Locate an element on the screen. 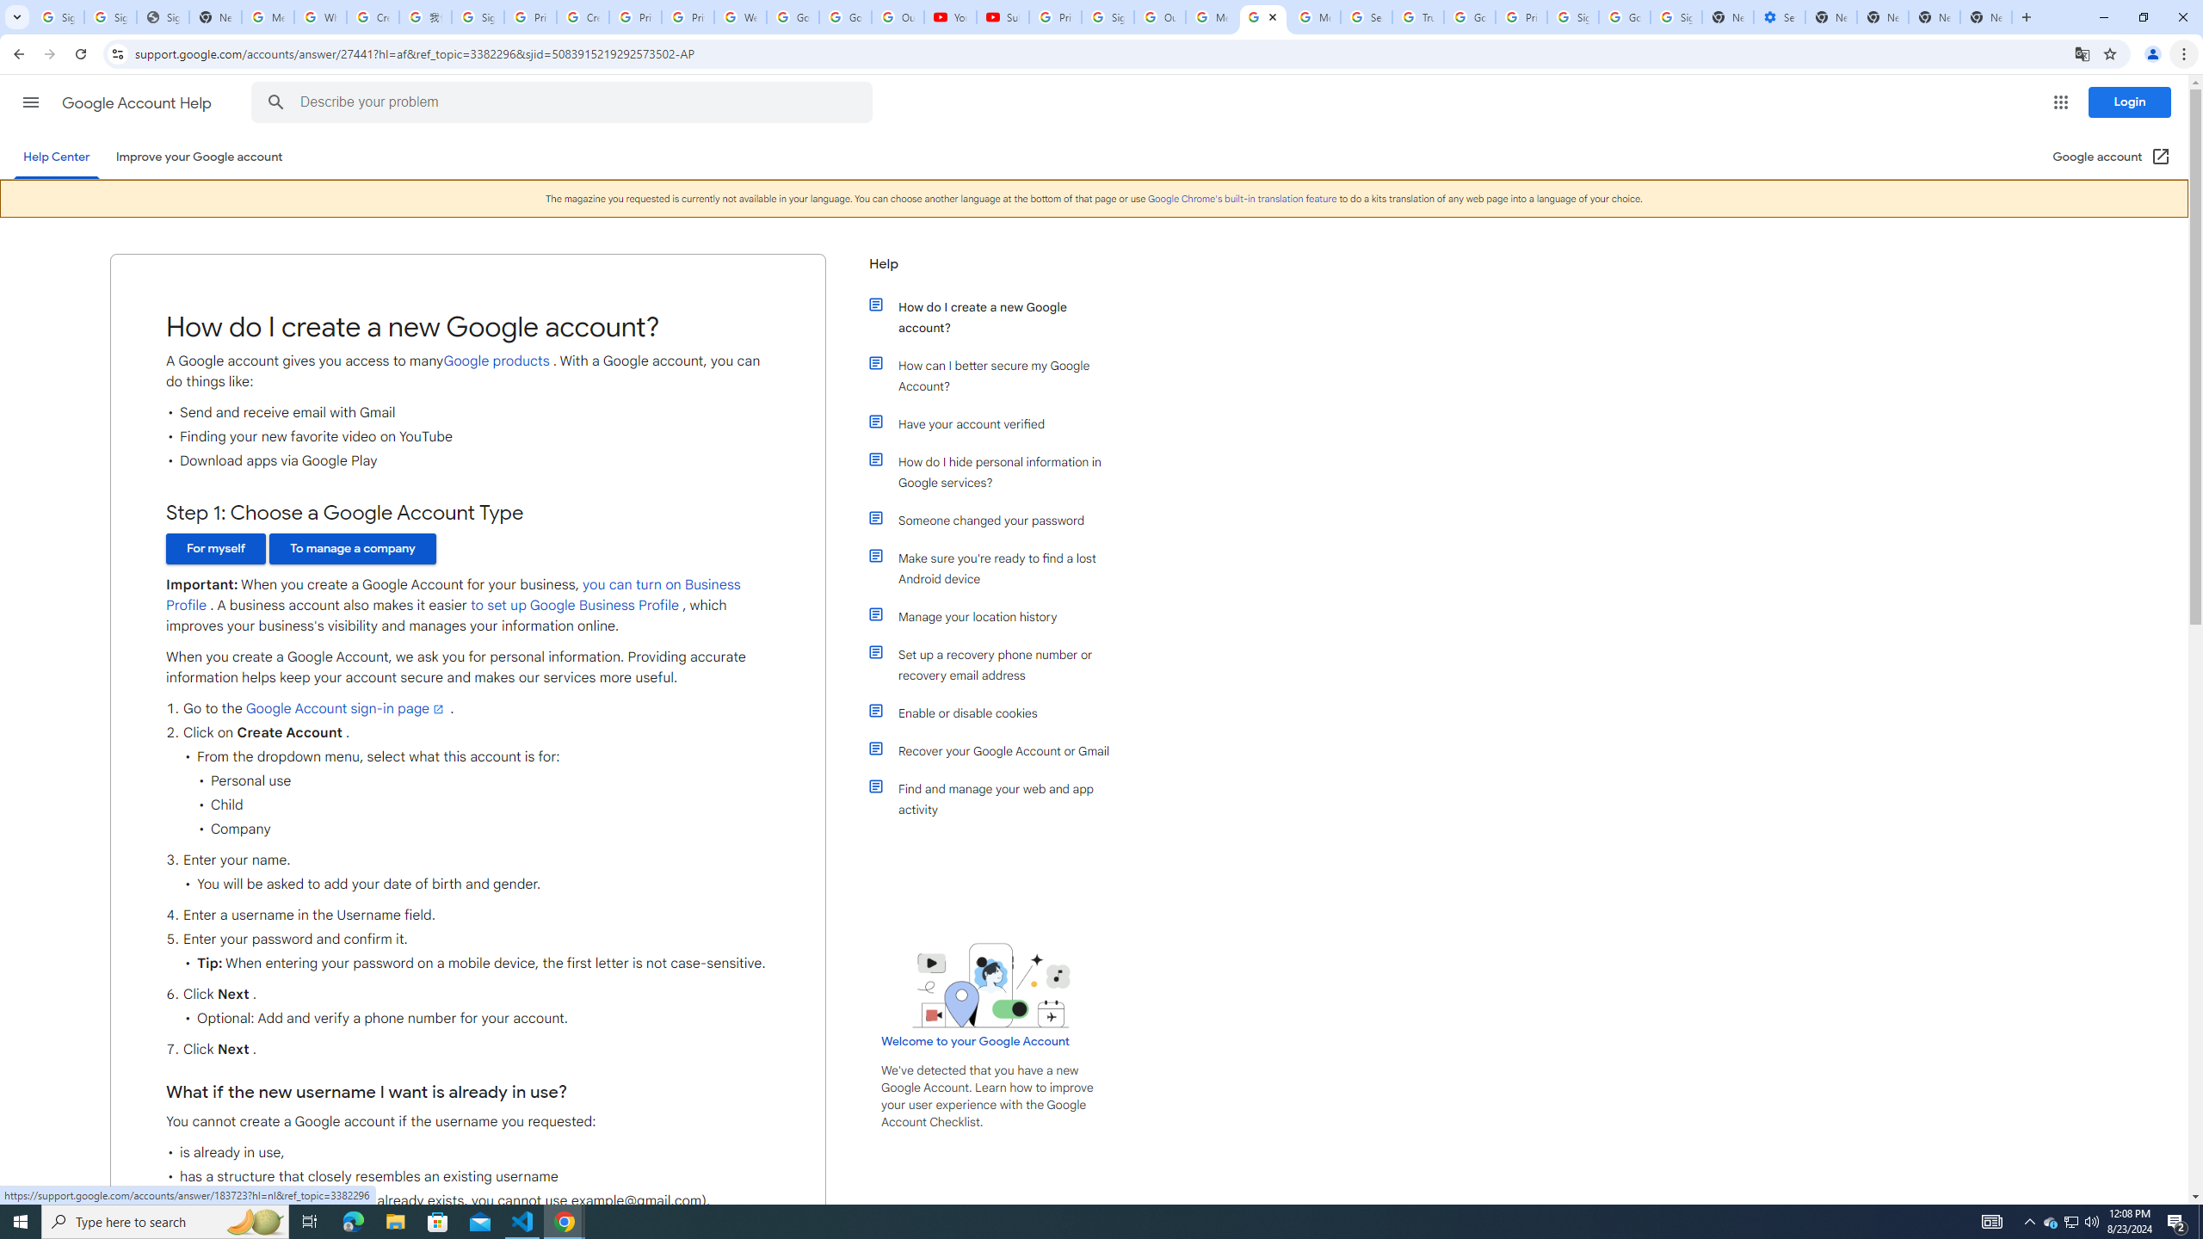 The width and height of the screenshot is (2203, 1239). How do I hide personal information in Google services? is located at coordinates (1001, 472).